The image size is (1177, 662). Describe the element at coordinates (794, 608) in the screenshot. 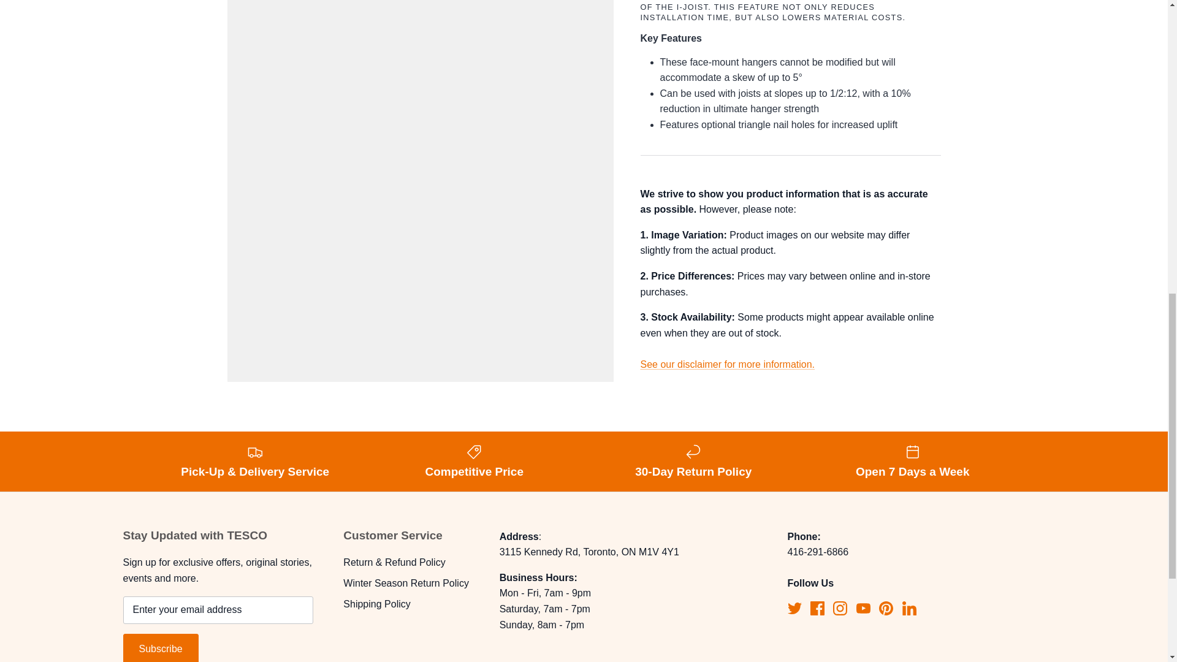

I see `Twitter` at that location.